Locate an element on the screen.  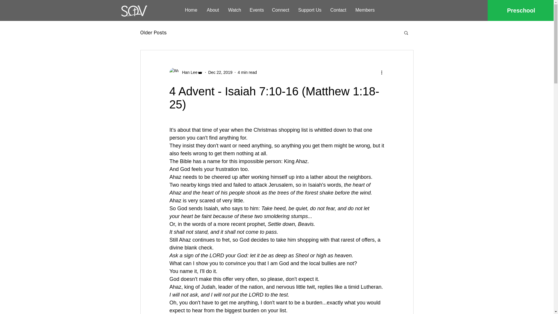
Dec 22, 2019 is located at coordinates (220, 72).